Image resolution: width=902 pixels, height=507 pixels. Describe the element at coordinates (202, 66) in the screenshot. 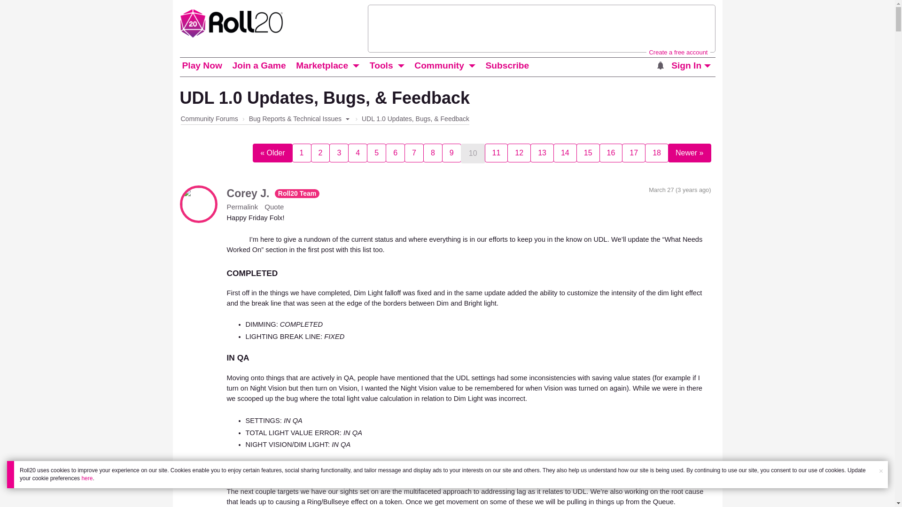

I see `Play Now` at that location.